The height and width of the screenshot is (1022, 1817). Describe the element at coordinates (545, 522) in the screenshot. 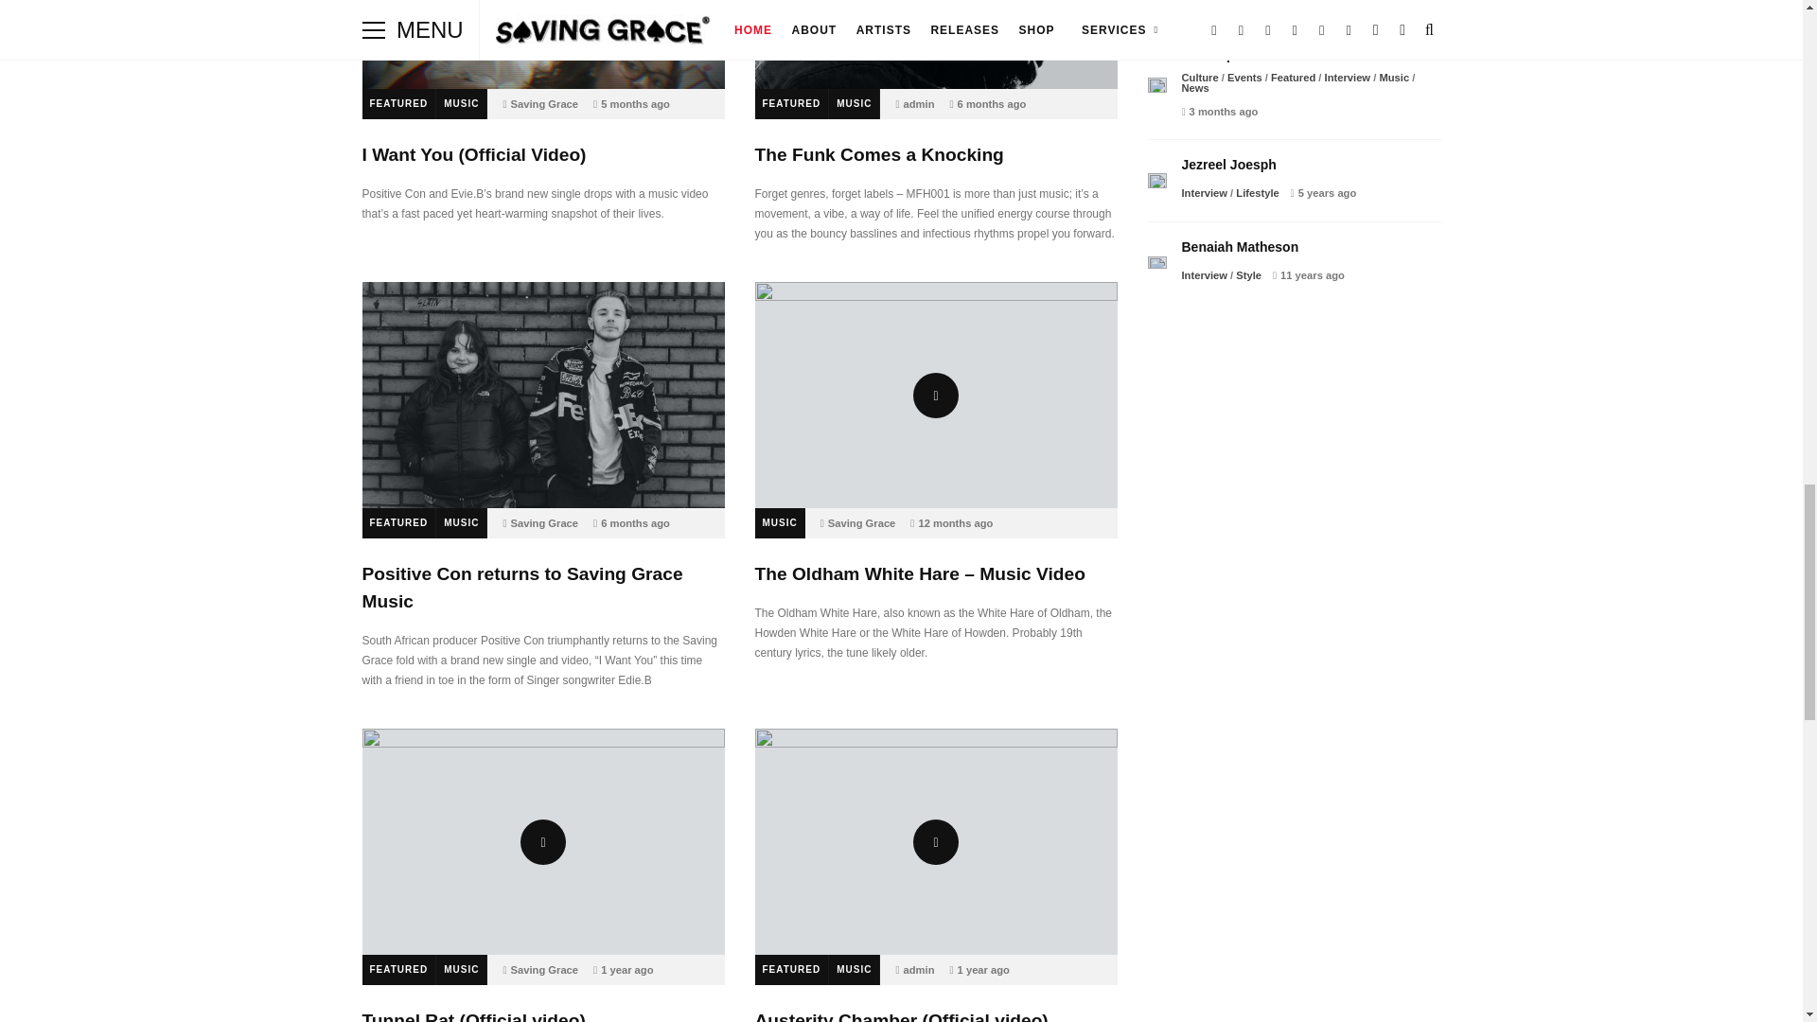

I see `Posts by Saving Grace` at that location.